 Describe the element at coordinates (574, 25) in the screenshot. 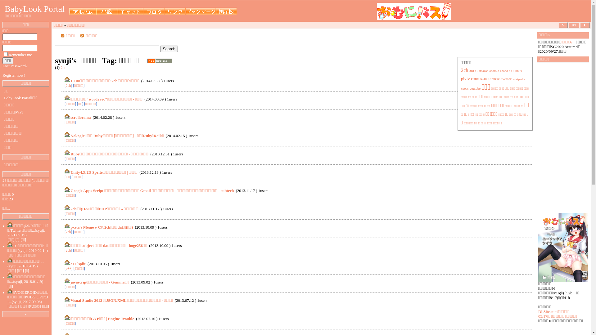

I see `M` at that location.